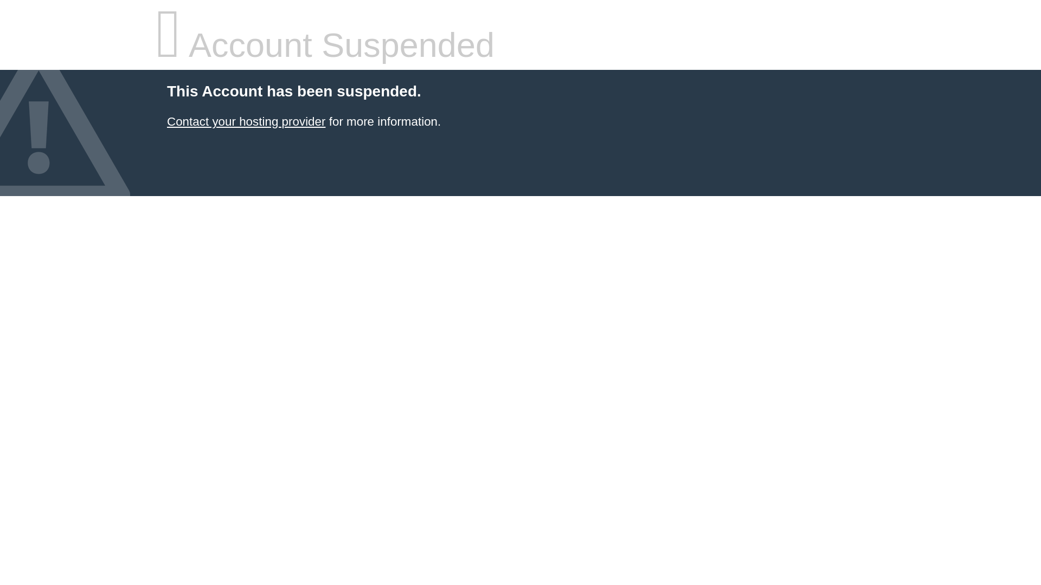  I want to click on Contact your hosting provider, so click(246, 121).